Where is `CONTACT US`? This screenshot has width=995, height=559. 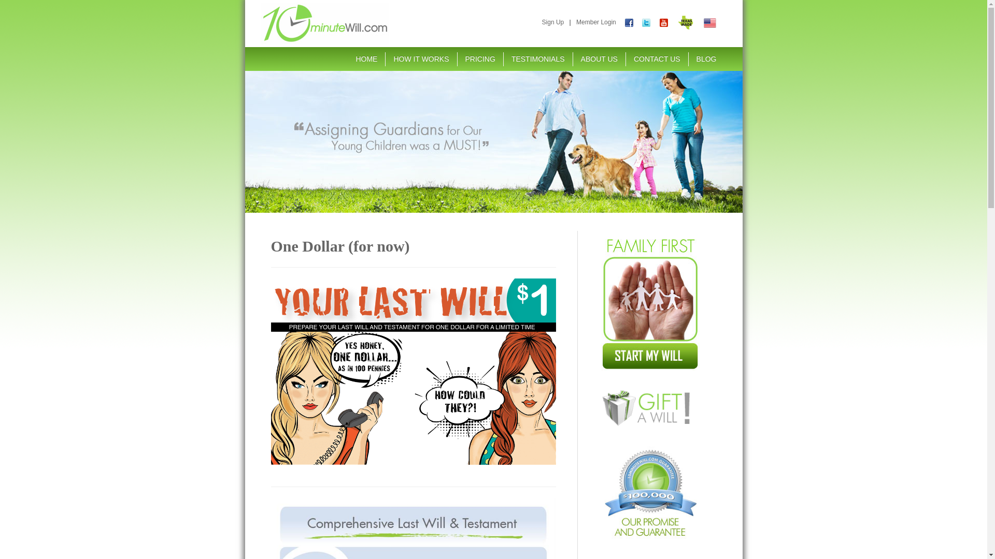 CONTACT US is located at coordinates (657, 59).